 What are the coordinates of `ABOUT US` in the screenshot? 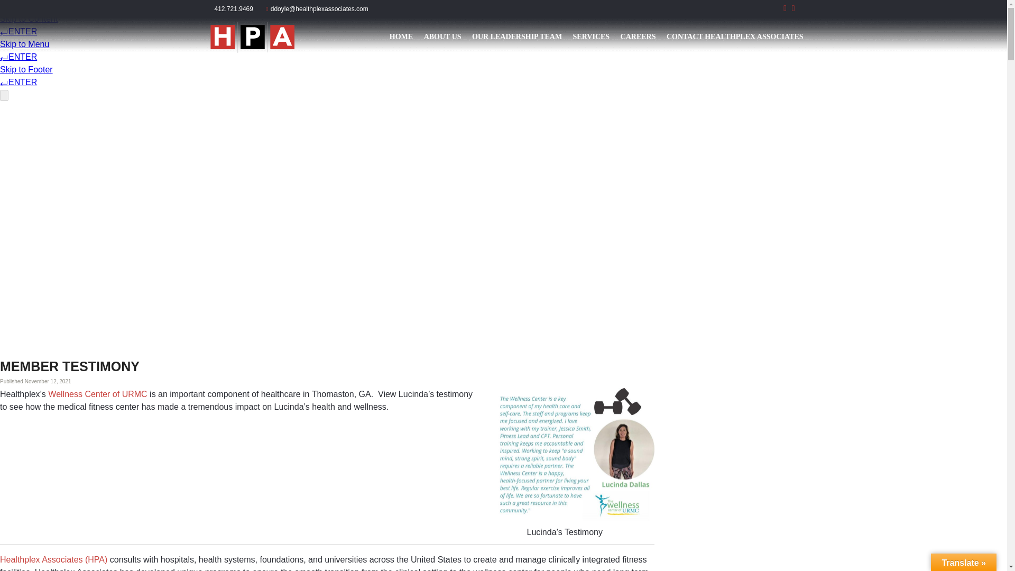 It's located at (443, 37).